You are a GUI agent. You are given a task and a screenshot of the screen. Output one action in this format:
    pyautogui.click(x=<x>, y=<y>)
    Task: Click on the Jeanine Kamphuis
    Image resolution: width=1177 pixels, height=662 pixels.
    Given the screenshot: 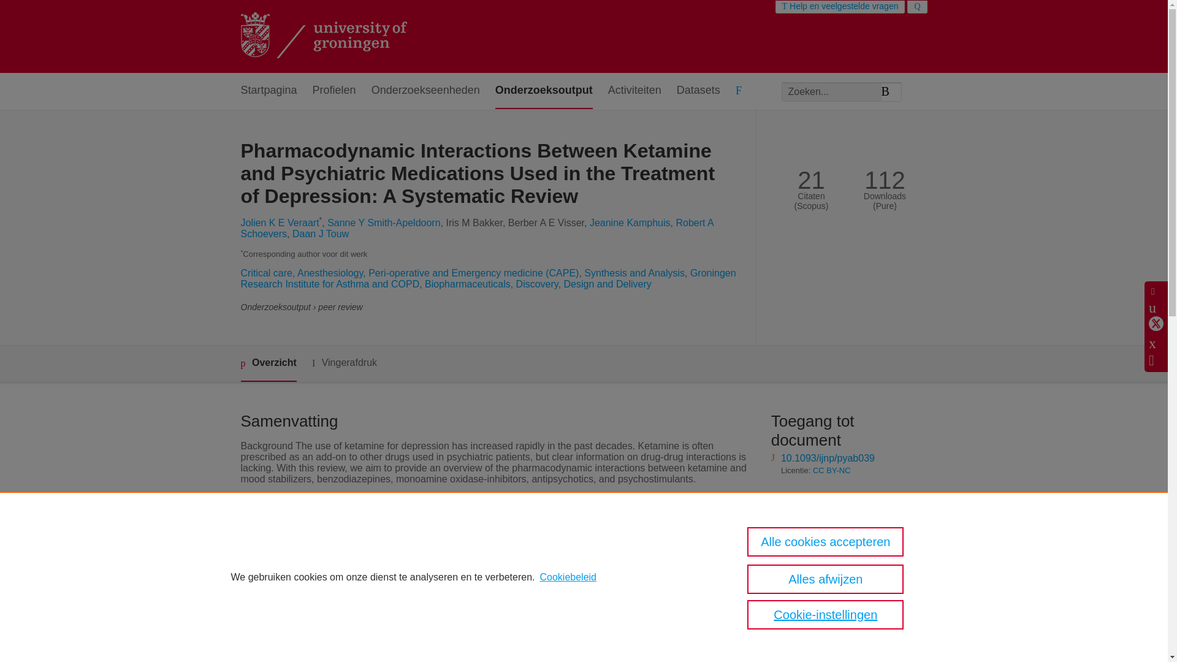 What is the action you would take?
    pyautogui.click(x=630, y=223)
    